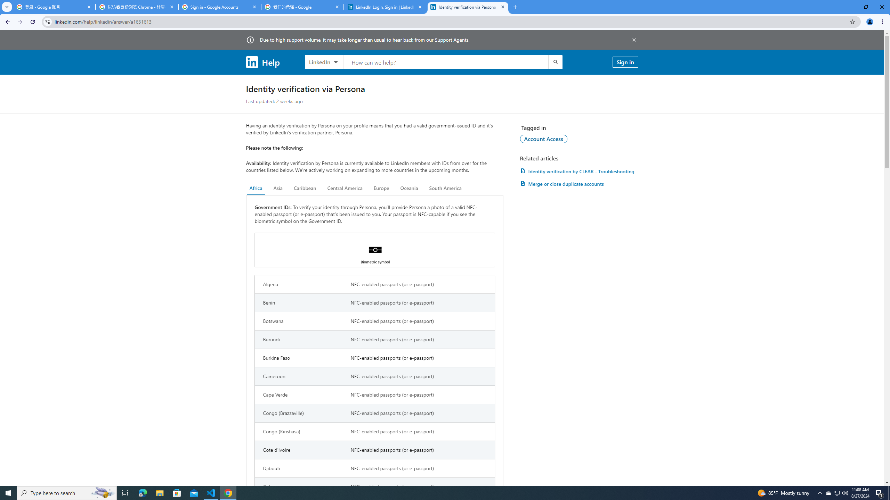 The height and width of the screenshot is (500, 890). What do you see at coordinates (468, 7) in the screenshot?
I see `Identity verification via Persona | LinkedIn Help` at bounding box center [468, 7].